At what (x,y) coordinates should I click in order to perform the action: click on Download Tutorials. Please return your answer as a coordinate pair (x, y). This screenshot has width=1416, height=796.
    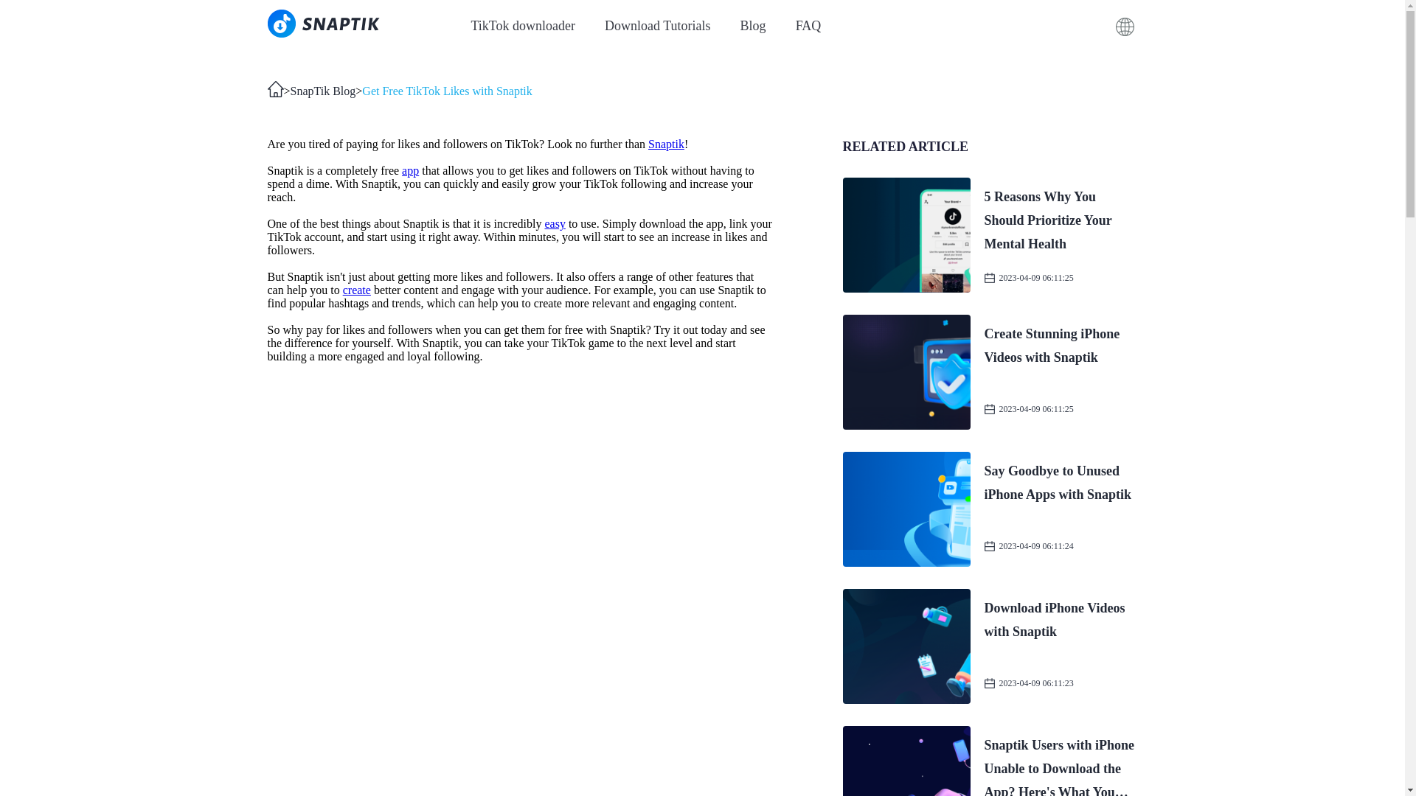
    Looking at the image, I should click on (990, 646).